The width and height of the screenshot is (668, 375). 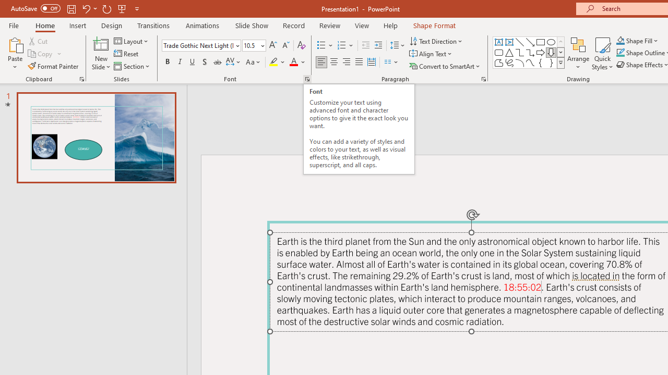 What do you see at coordinates (321, 63) in the screenshot?
I see `Align Left` at bounding box center [321, 63].